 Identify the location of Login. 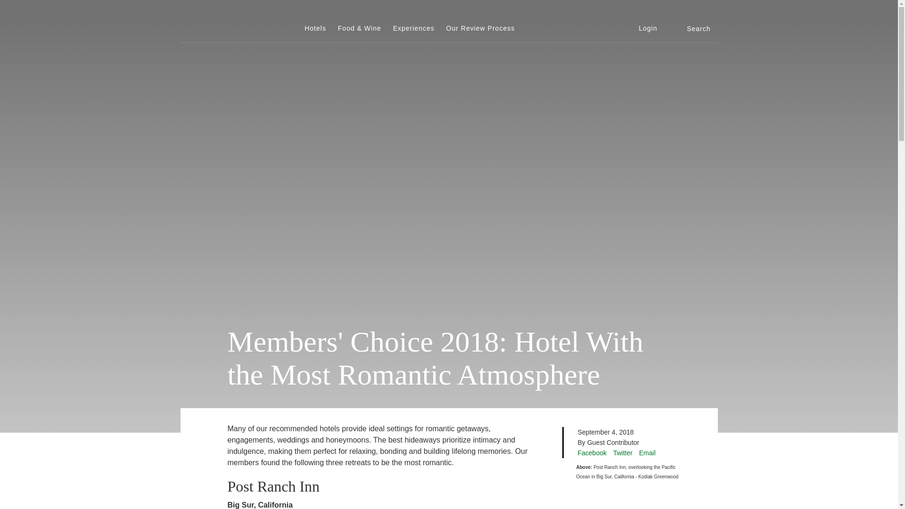
(648, 28).